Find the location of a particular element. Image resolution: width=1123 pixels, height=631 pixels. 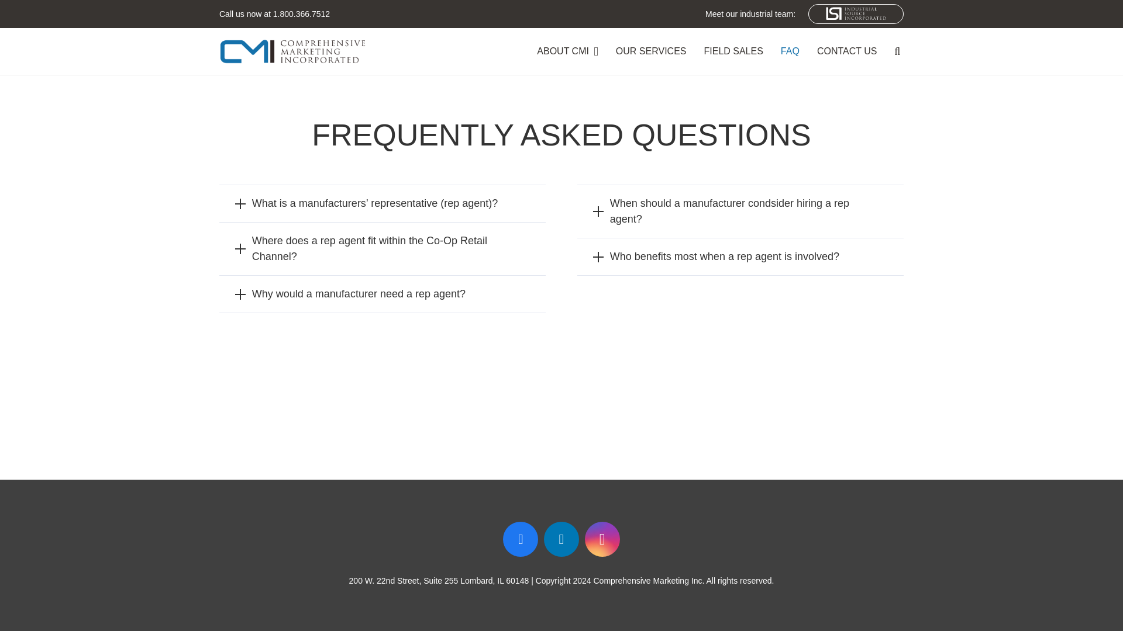

LinkedIn is located at coordinates (561, 539).